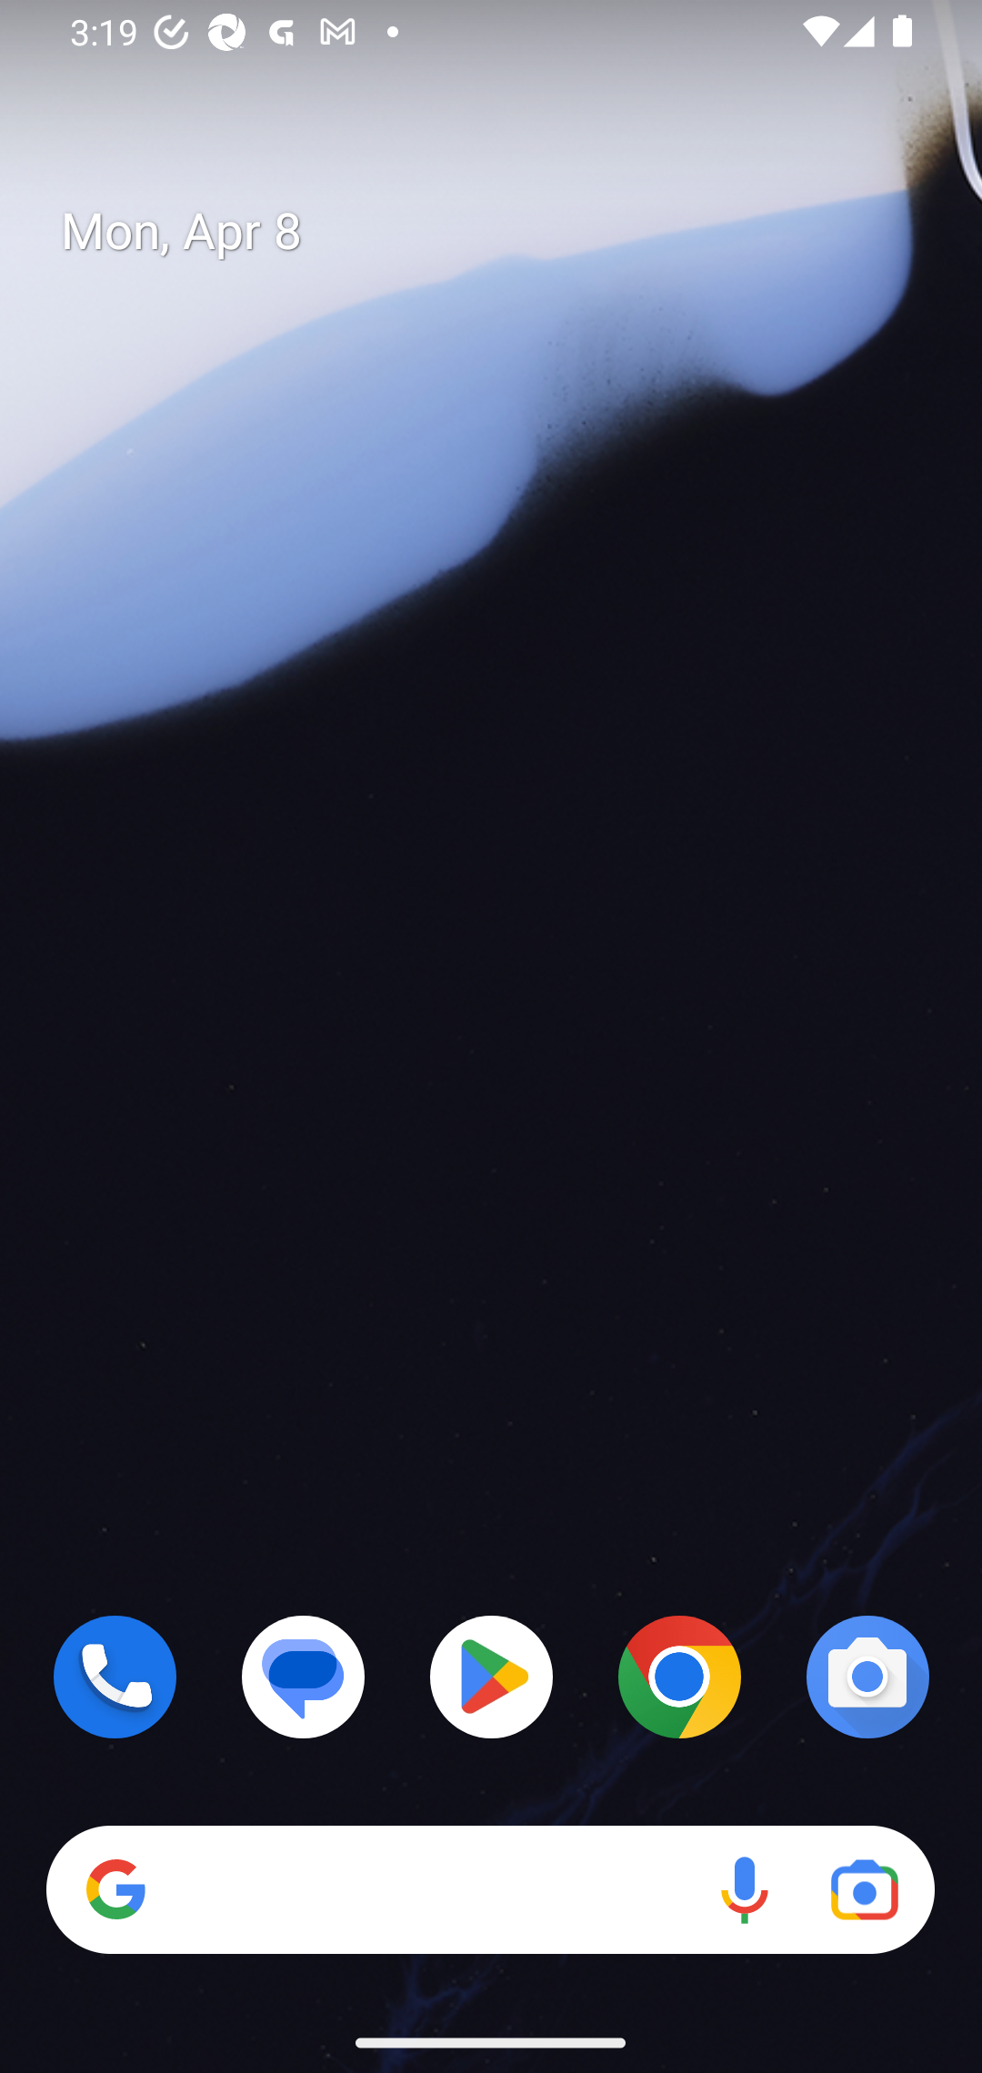 Image resolution: width=982 pixels, height=2073 pixels. I want to click on Play Store, so click(491, 1677).